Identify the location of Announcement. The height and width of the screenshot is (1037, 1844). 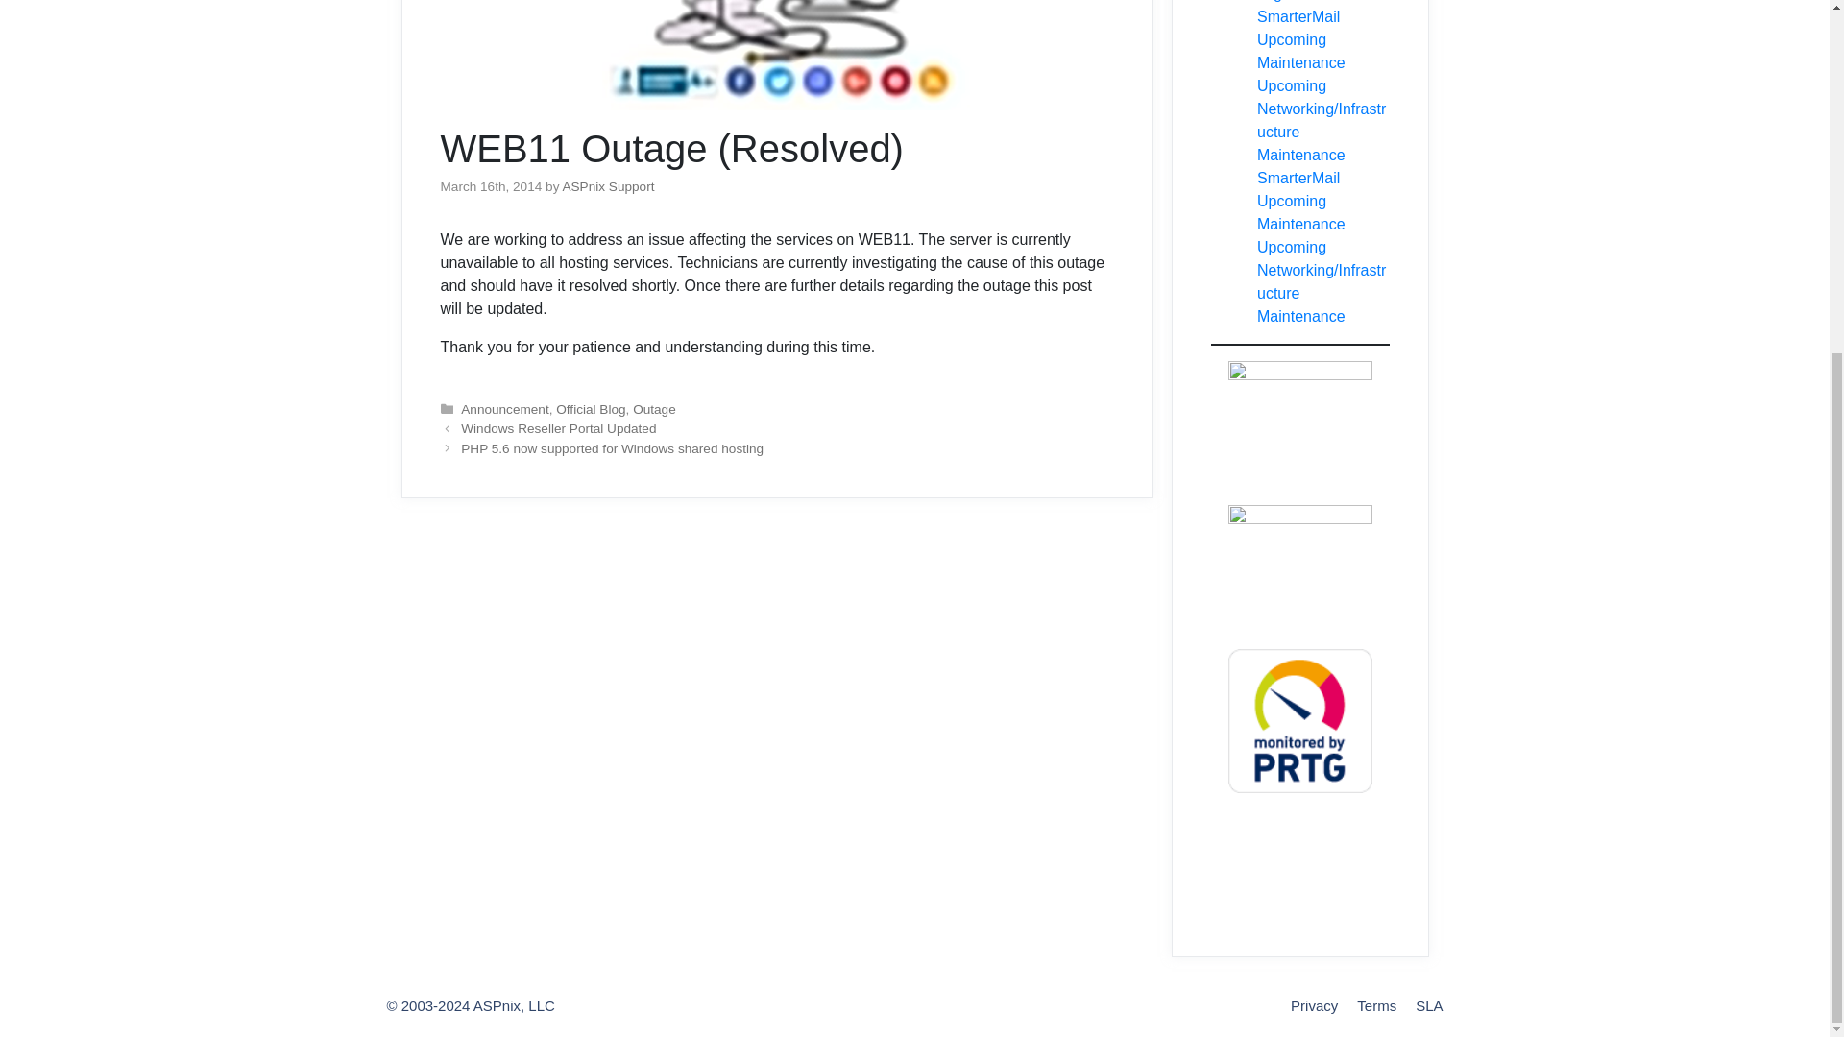
(504, 409).